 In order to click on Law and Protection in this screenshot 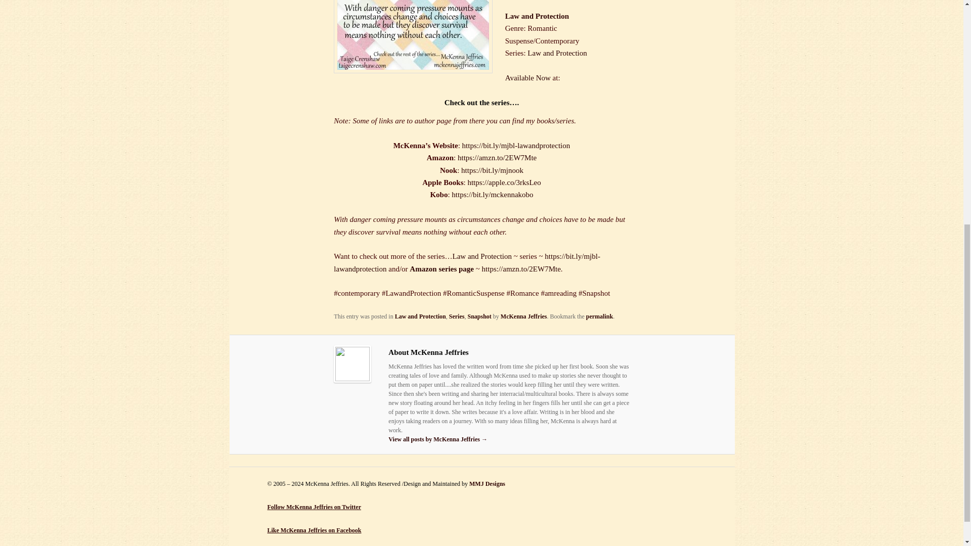, I will do `click(420, 316)`.